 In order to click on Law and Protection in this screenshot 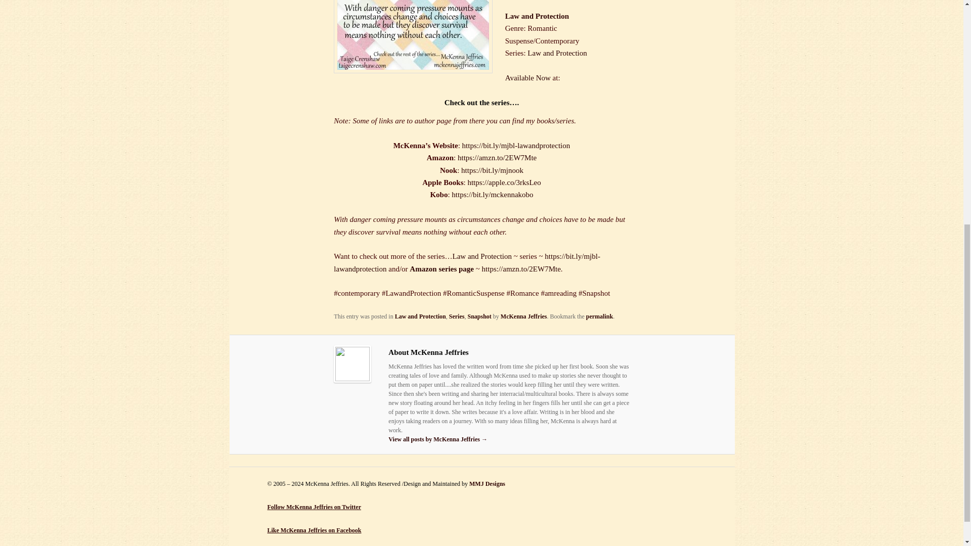, I will do `click(420, 316)`.